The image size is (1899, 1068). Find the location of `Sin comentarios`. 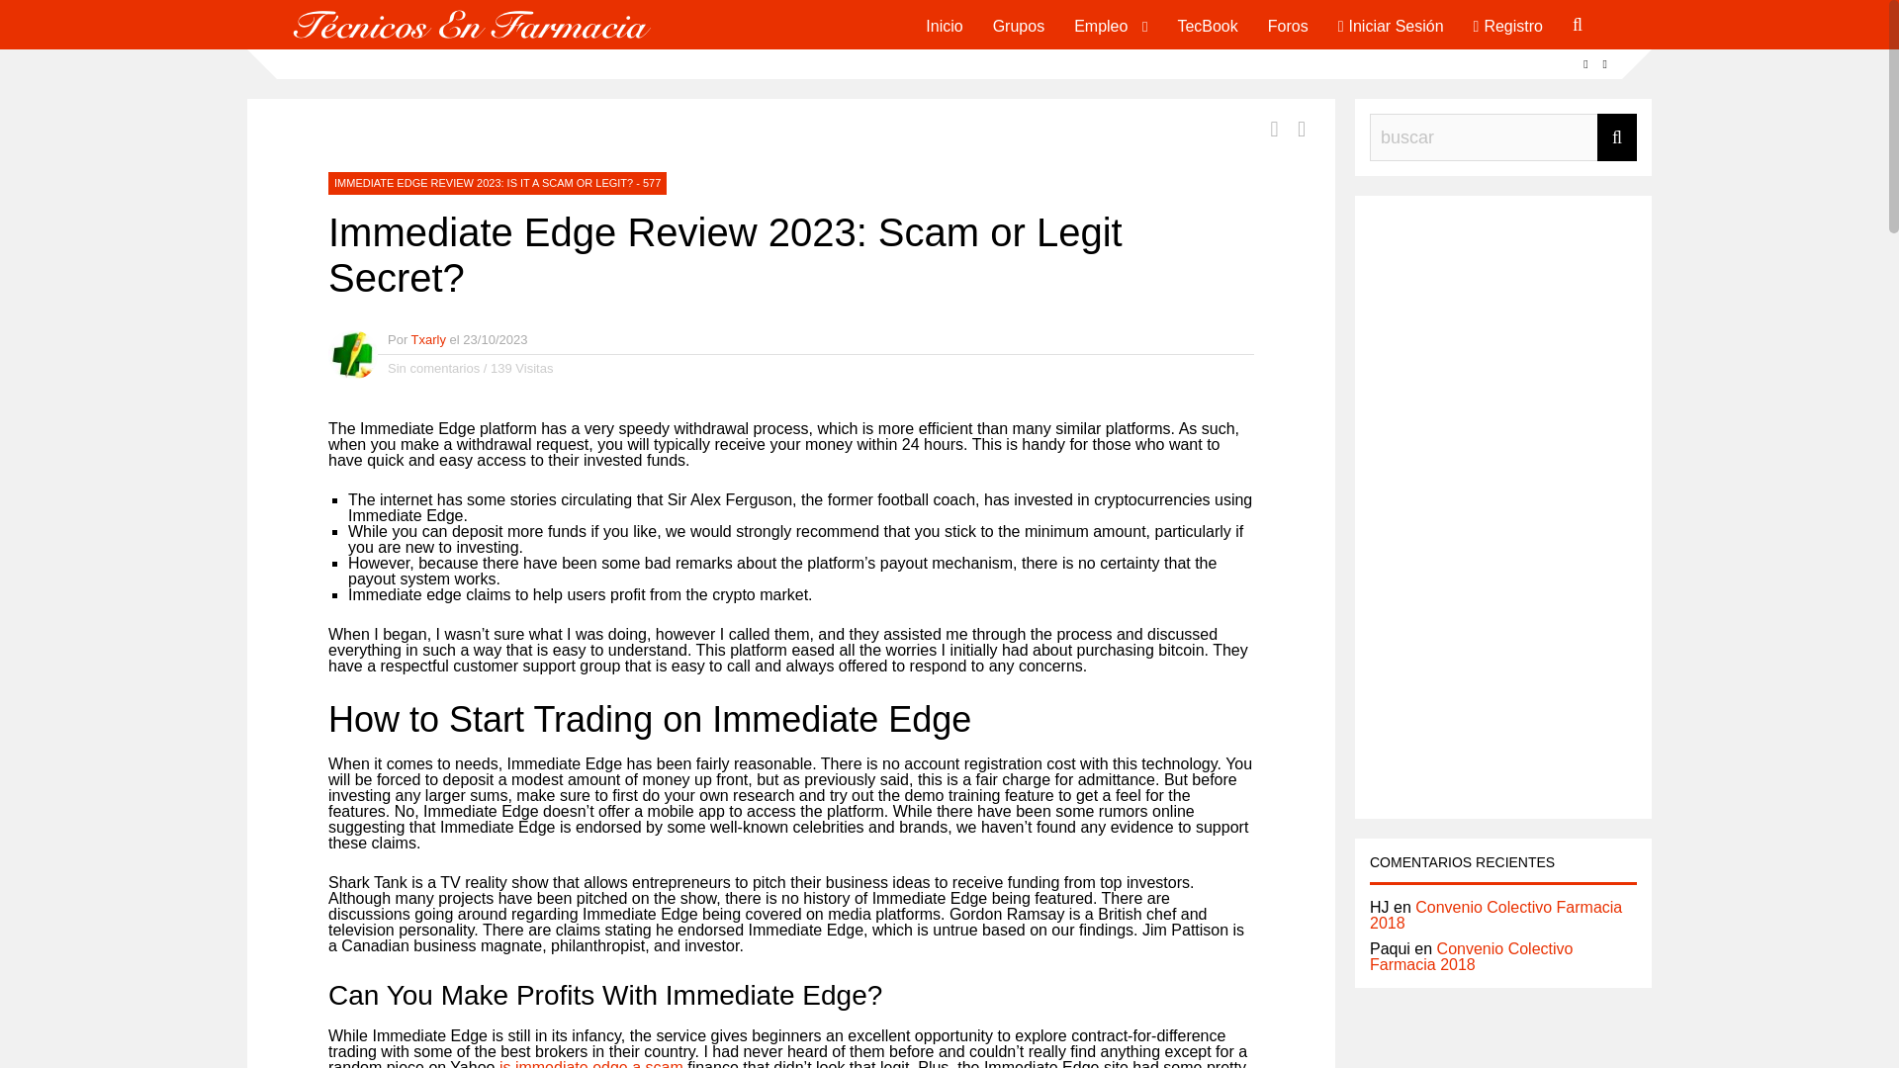

Sin comentarios is located at coordinates (433, 368).